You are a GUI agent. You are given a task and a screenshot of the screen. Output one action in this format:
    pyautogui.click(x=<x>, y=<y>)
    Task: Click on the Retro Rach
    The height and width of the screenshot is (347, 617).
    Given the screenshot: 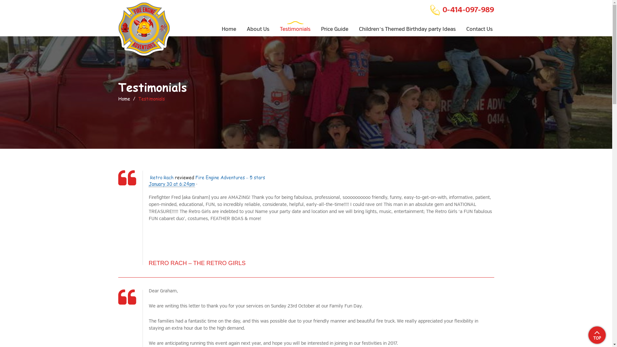 What is the action you would take?
    pyautogui.click(x=161, y=177)
    